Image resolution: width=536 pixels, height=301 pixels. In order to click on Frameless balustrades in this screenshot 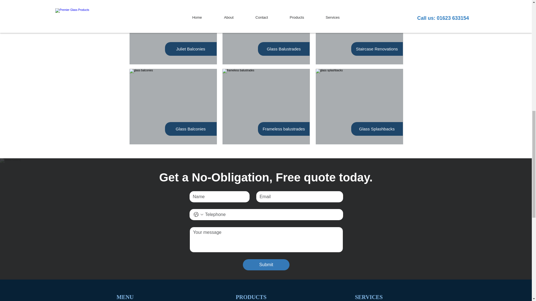, I will do `click(284, 129)`.